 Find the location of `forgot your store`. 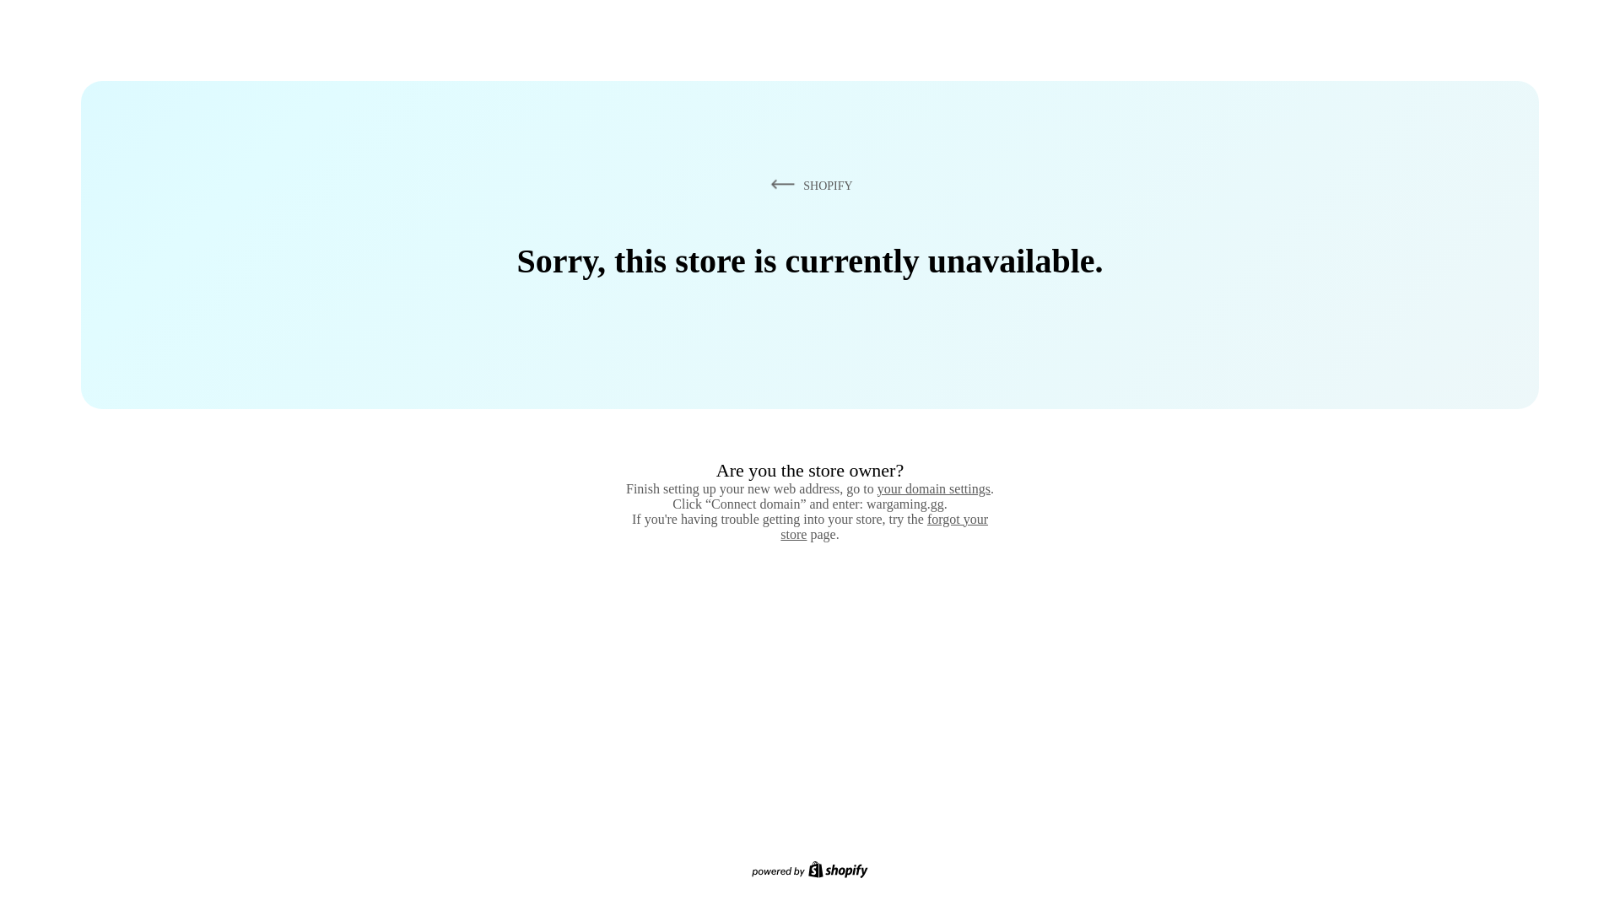

forgot your store is located at coordinates (884, 526).